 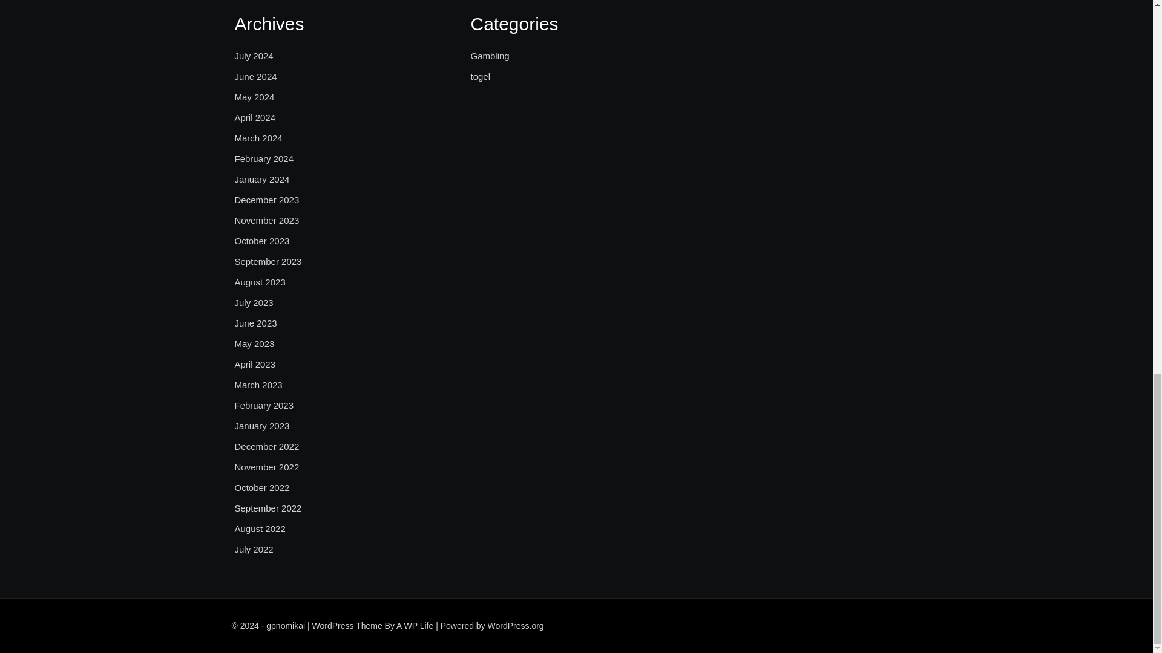 I want to click on January 2023, so click(x=261, y=426).